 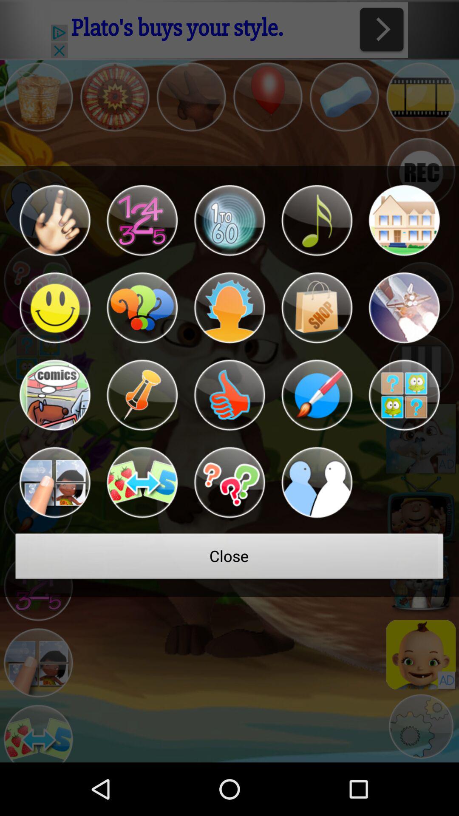 What do you see at coordinates (142, 395) in the screenshot?
I see `select tac` at bounding box center [142, 395].